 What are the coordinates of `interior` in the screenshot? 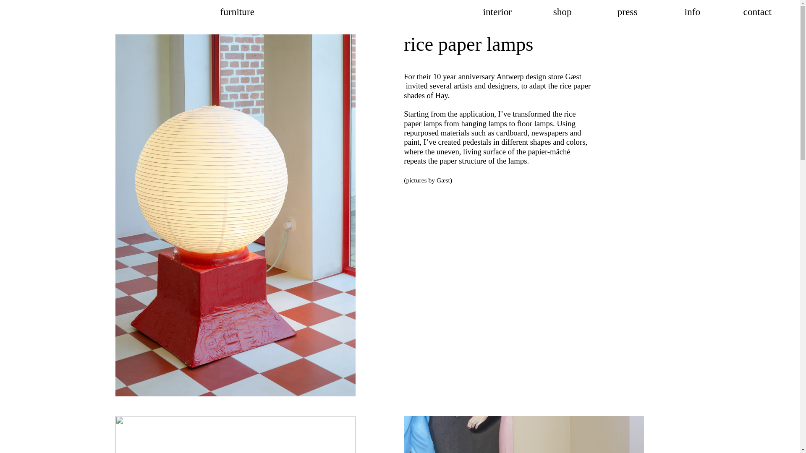 It's located at (497, 12).